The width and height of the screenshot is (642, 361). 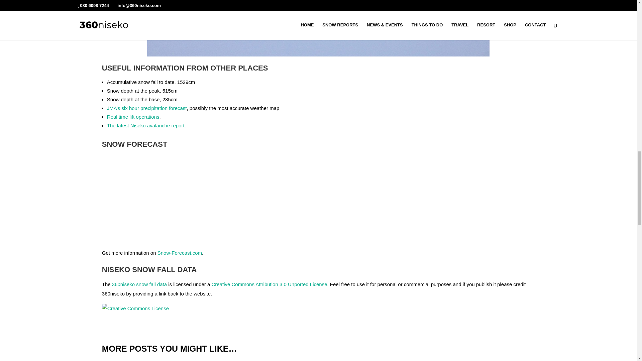 I want to click on Niseko Avalanche Information, opens in a new window, so click(x=146, y=126).